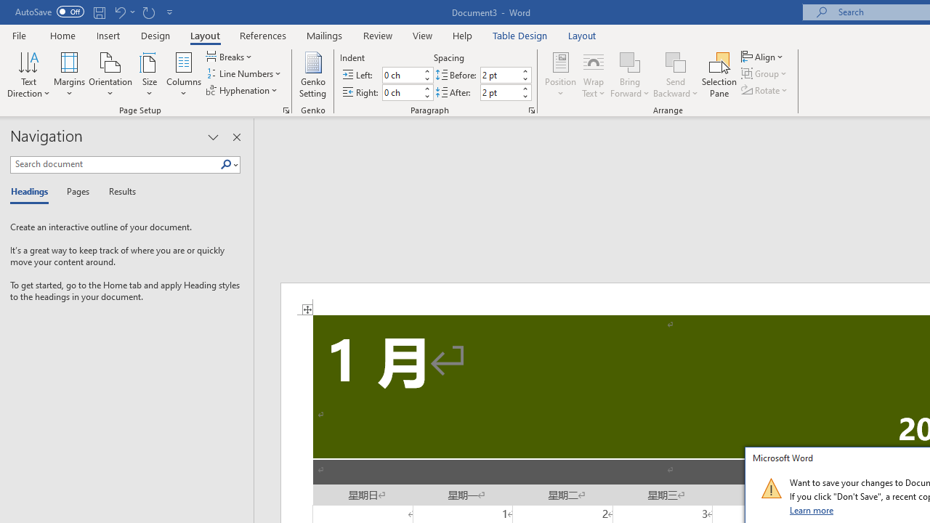  I want to click on Table Design, so click(520, 35).